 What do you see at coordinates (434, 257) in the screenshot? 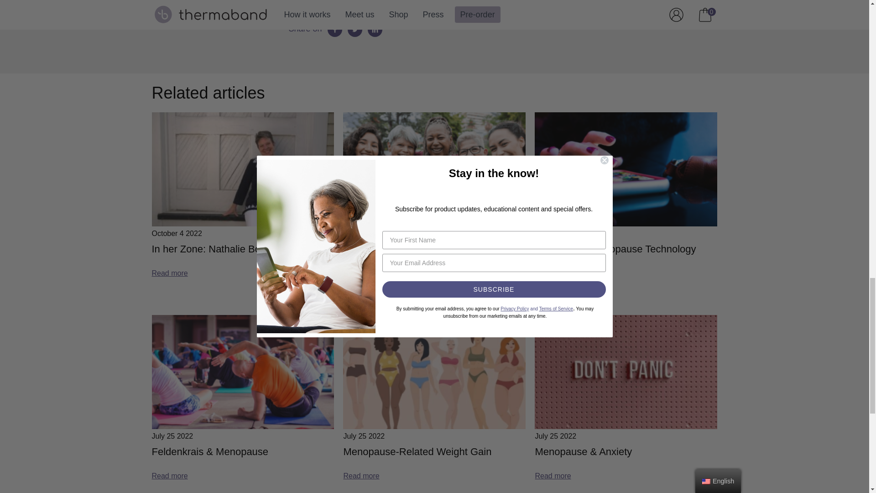
I see `Disrupting the Menopausal Space with Femtech` at bounding box center [434, 257].